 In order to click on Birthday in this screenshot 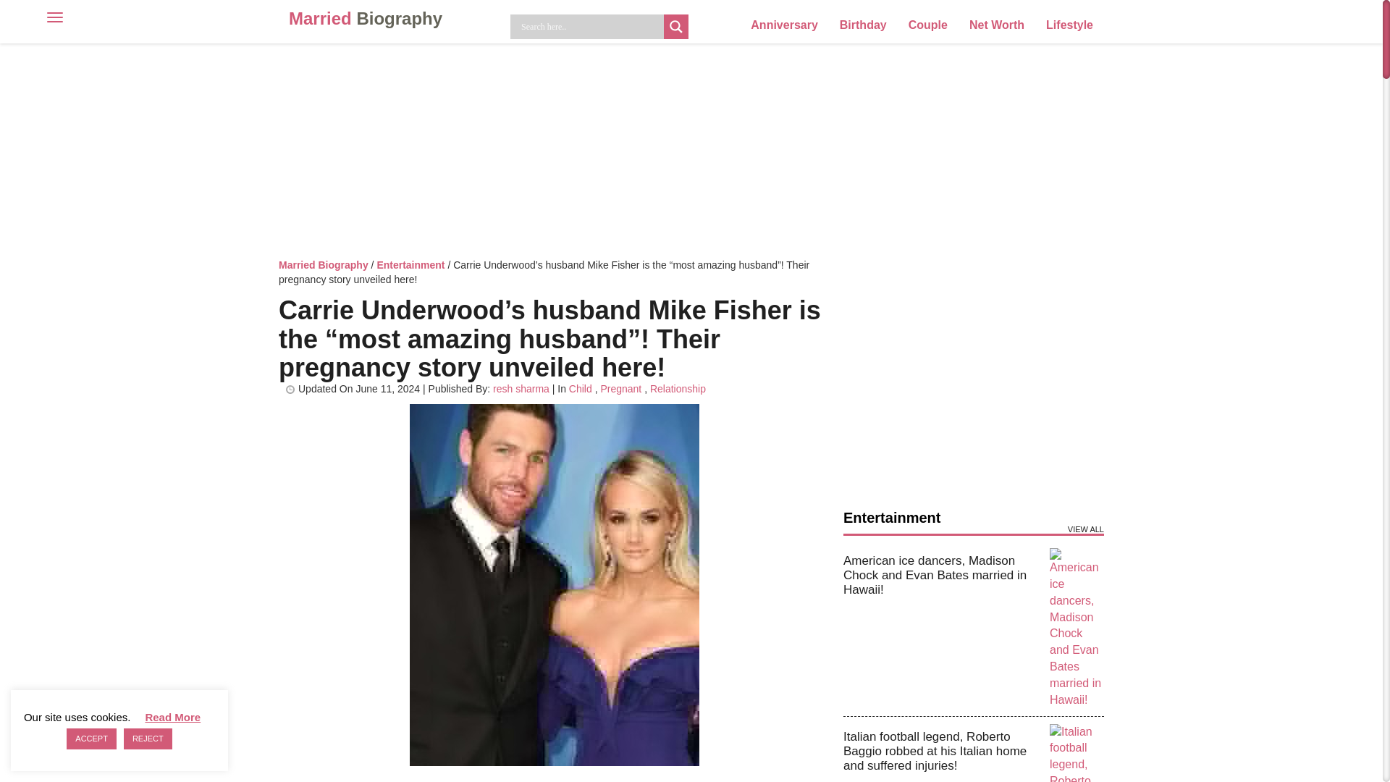, I will do `click(863, 25)`.